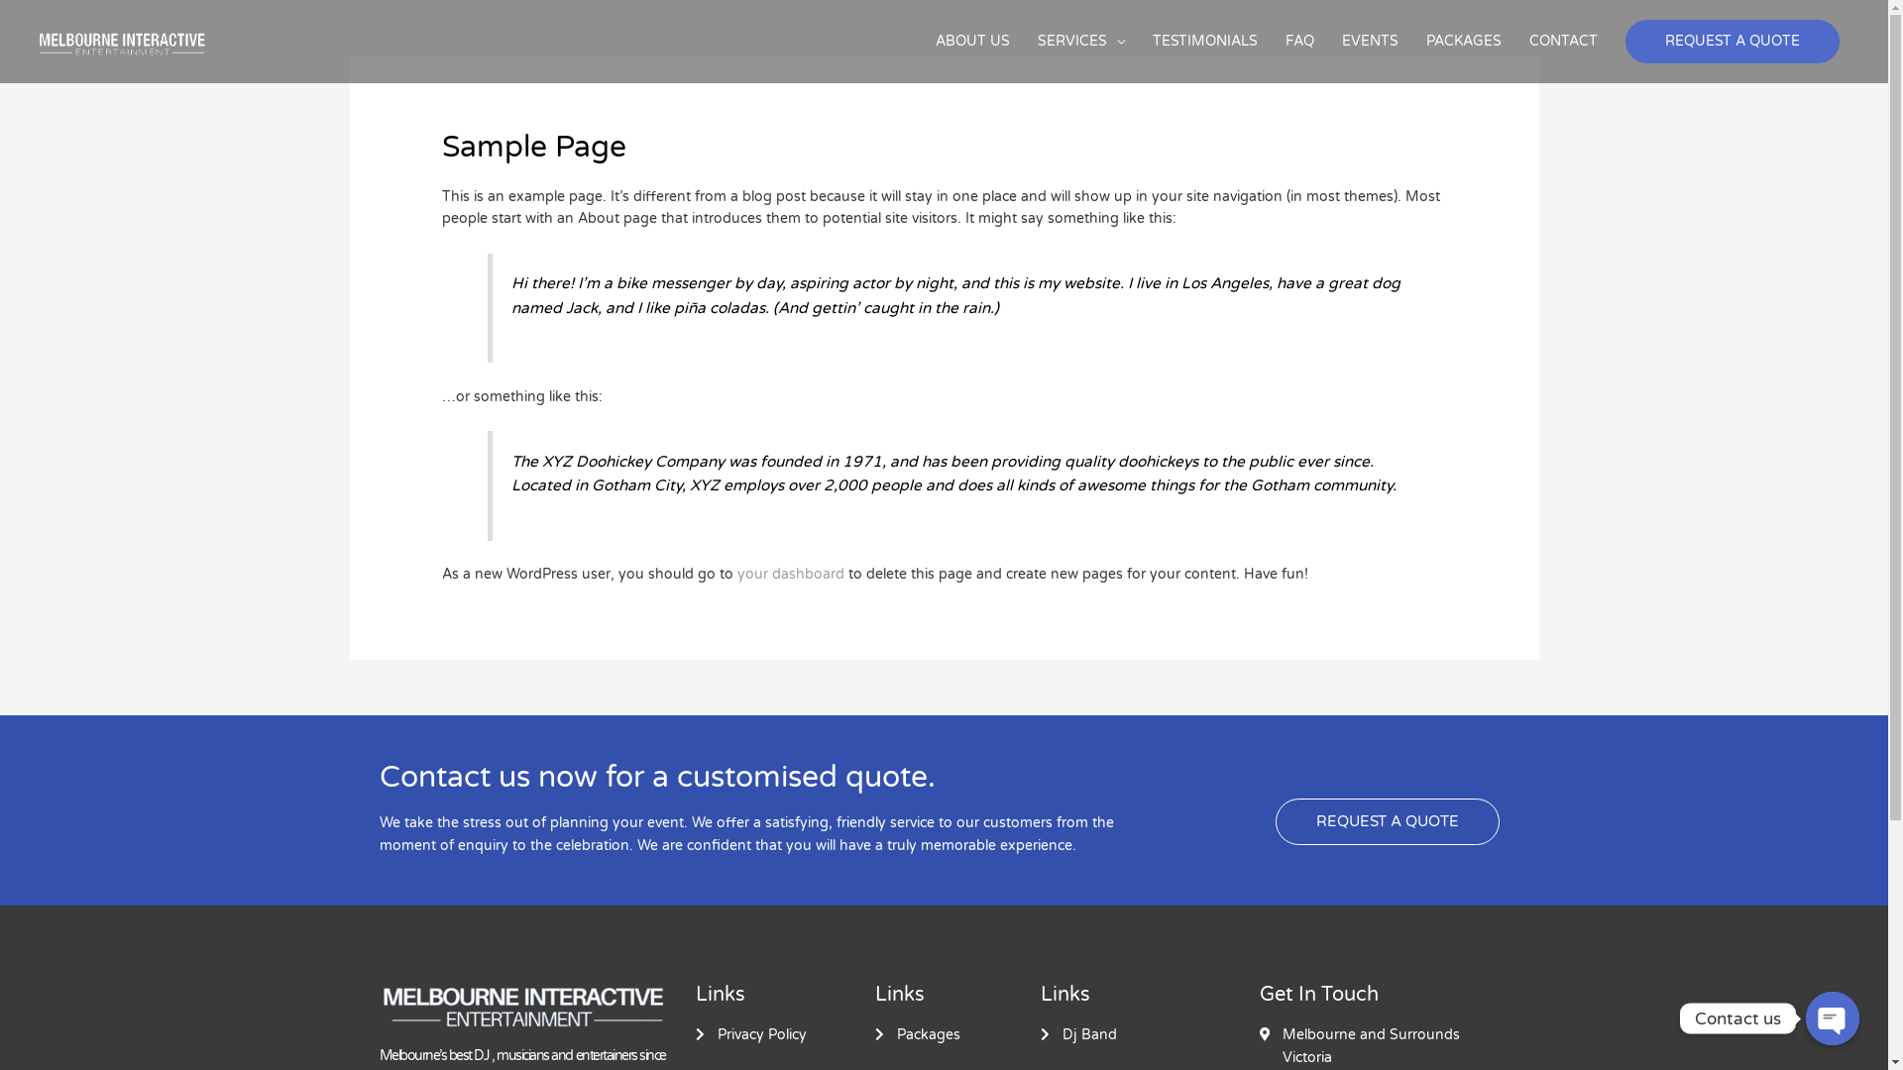  I want to click on REQUEST A QUOTE, so click(1387, 822).